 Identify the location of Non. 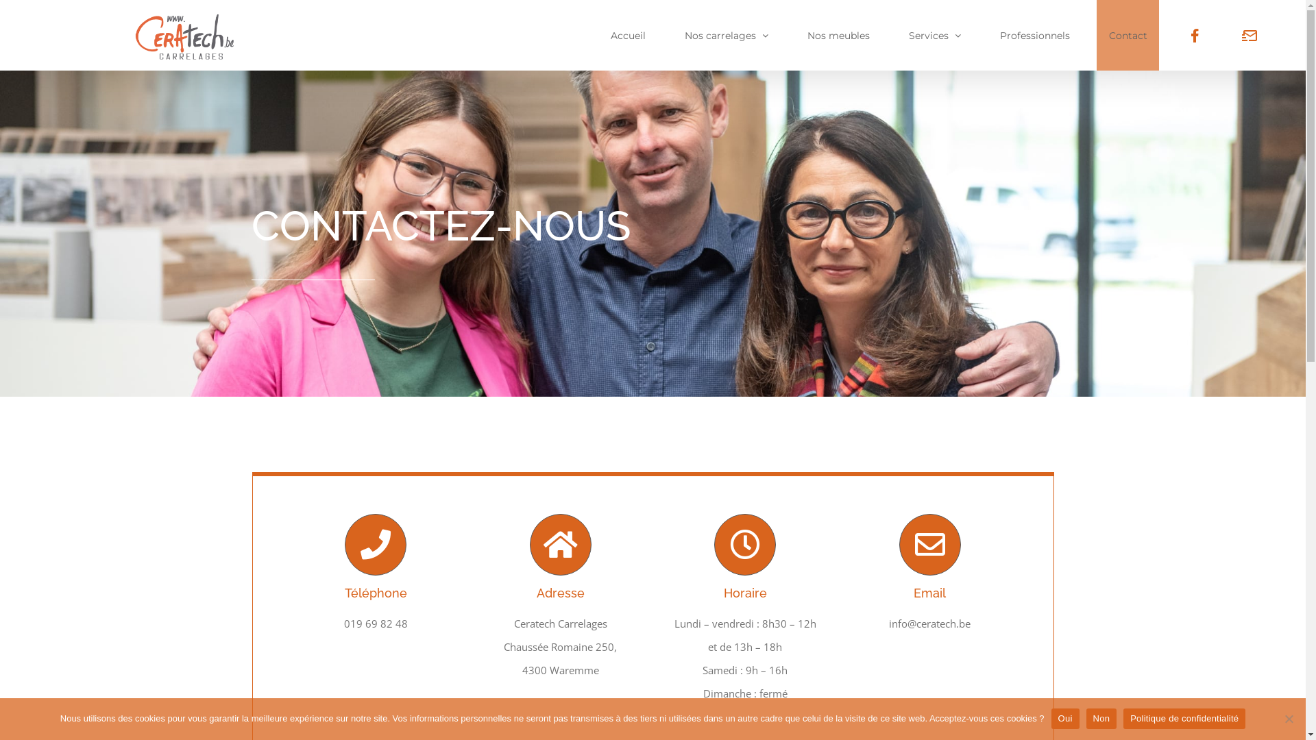
(1289, 719).